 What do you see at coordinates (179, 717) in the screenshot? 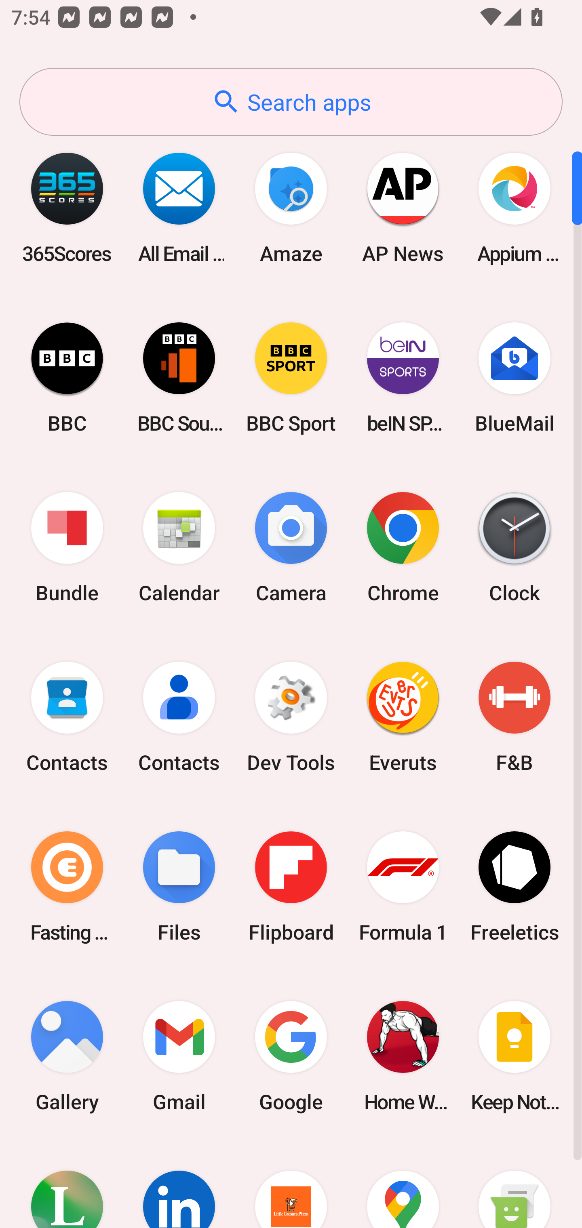
I see `Contacts` at bounding box center [179, 717].